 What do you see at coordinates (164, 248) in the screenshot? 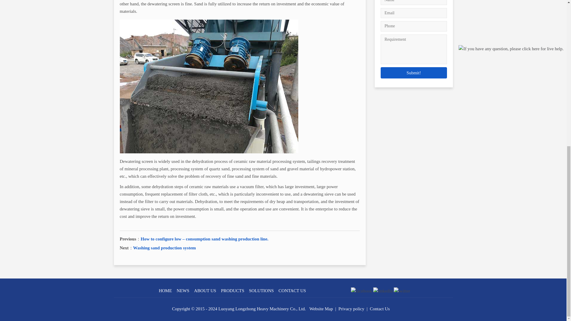
I see `Washing sand production system` at bounding box center [164, 248].